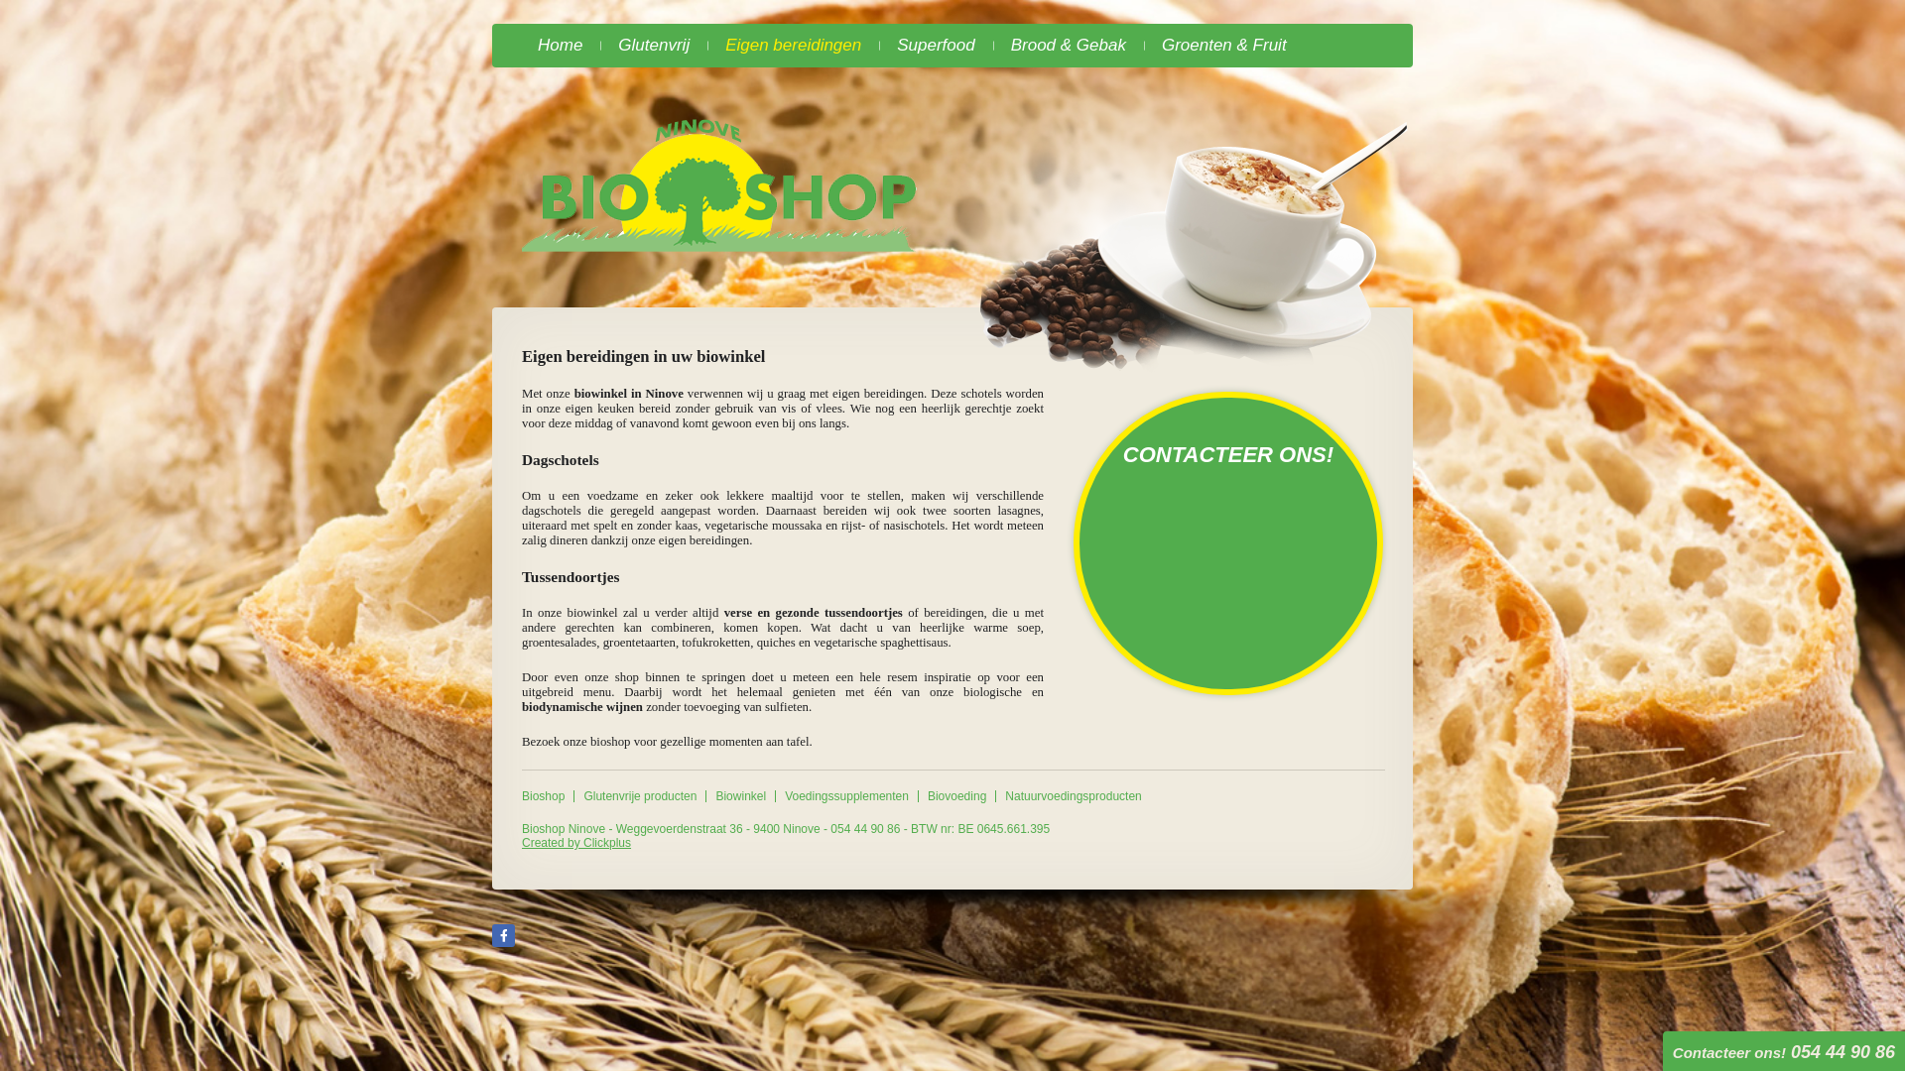  I want to click on Groenten & Fruit, so click(1224, 46).